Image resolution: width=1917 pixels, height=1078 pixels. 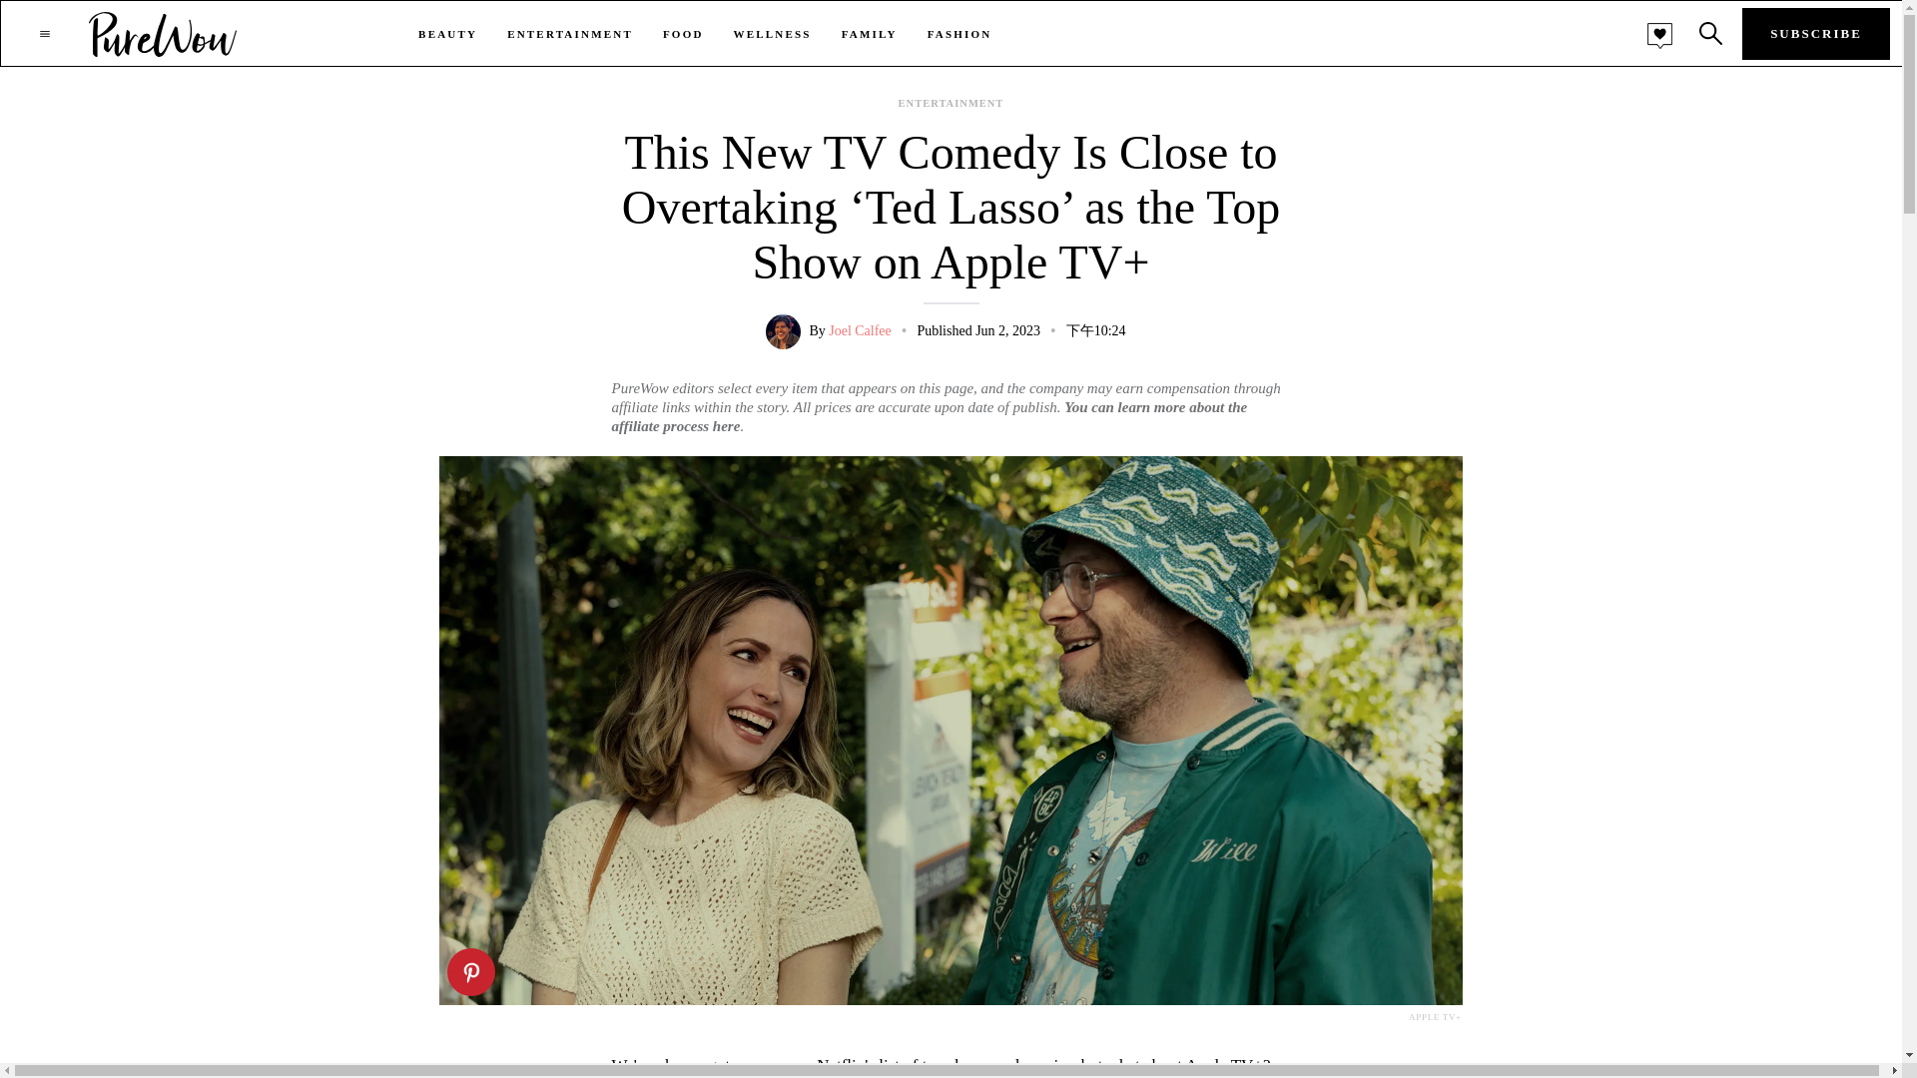 What do you see at coordinates (1816, 34) in the screenshot?
I see `SUBSCRIBE` at bounding box center [1816, 34].